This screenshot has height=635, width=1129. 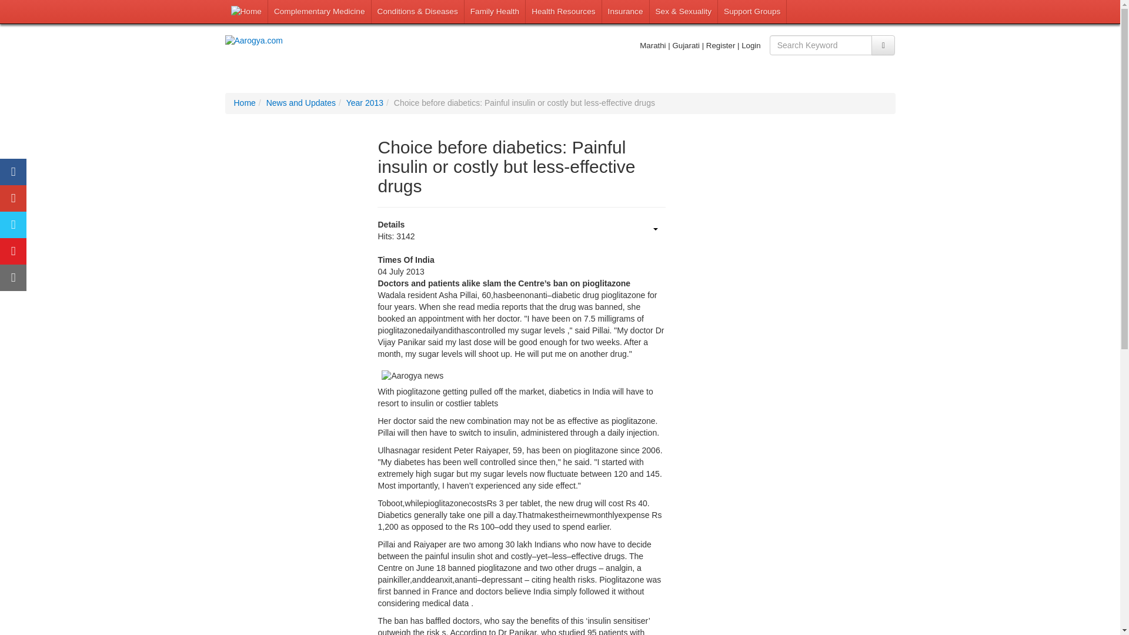 What do you see at coordinates (320, 12) in the screenshot?
I see `Complementary Medicine` at bounding box center [320, 12].